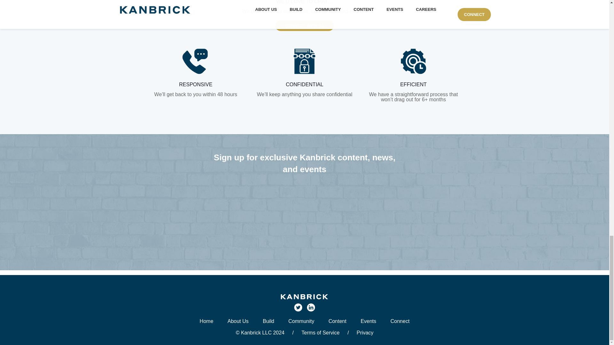 The image size is (614, 345). Describe the element at coordinates (301, 321) in the screenshot. I see `Community` at that location.